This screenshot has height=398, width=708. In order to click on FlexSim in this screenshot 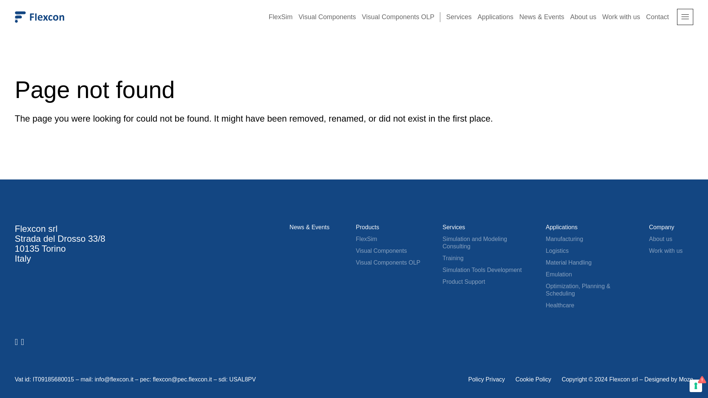, I will do `click(280, 17)`.